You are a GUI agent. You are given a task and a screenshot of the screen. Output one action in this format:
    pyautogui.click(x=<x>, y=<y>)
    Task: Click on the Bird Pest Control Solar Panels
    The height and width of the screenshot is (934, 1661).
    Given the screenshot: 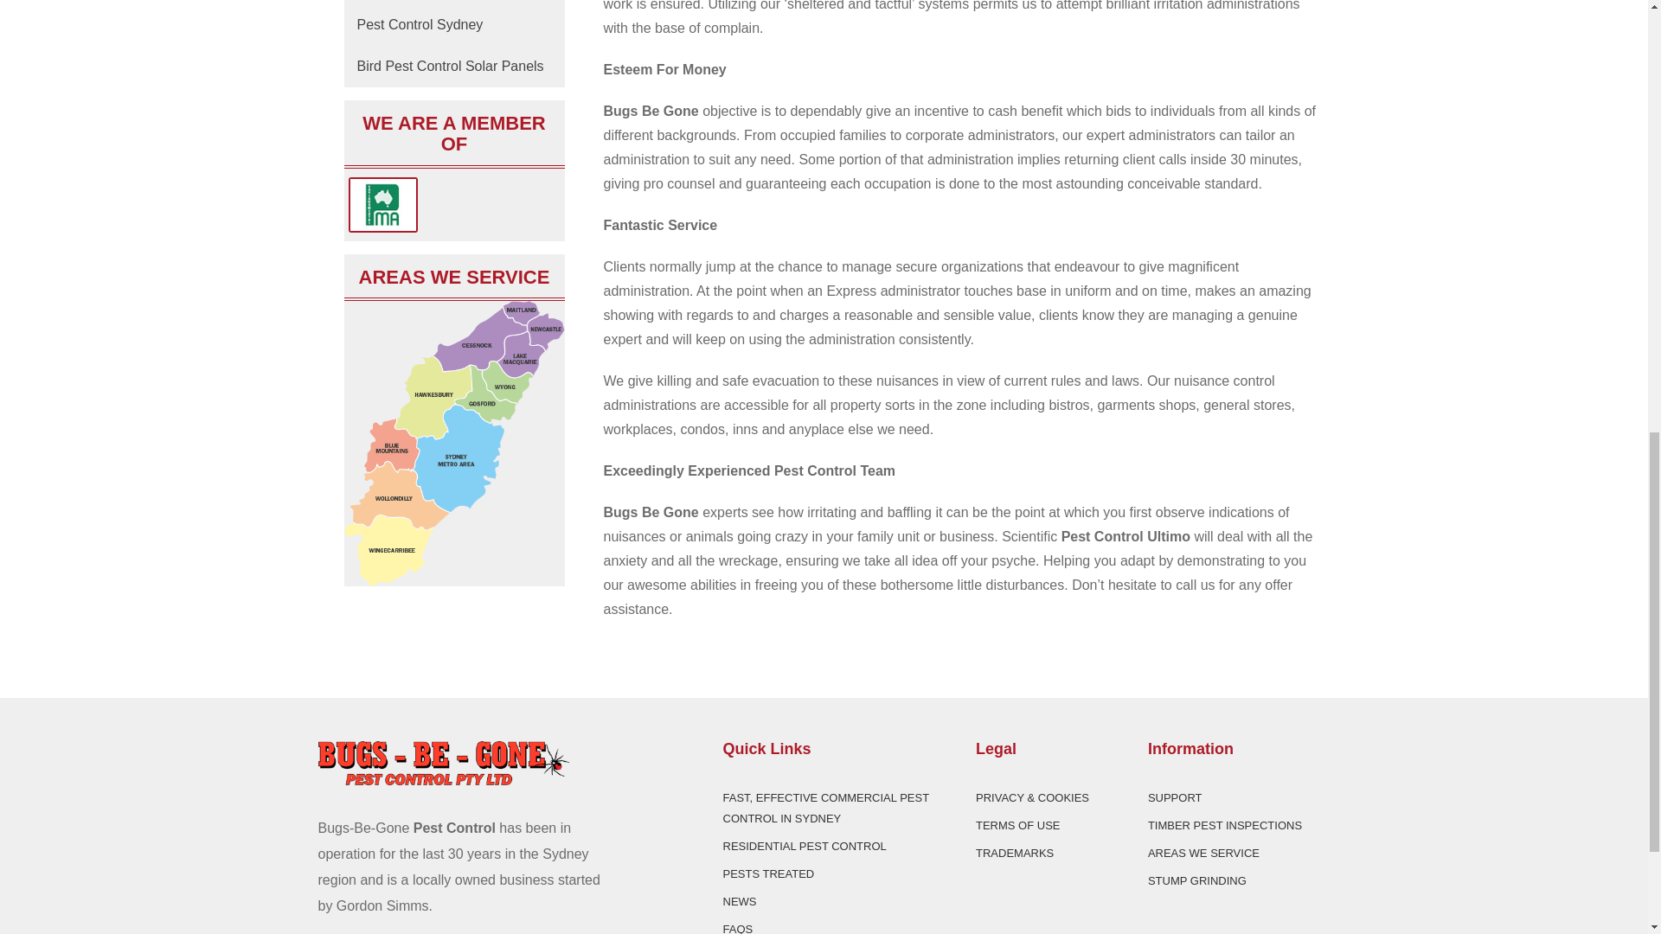 What is the action you would take?
    pyautogui.click(x=453, y=66)
    